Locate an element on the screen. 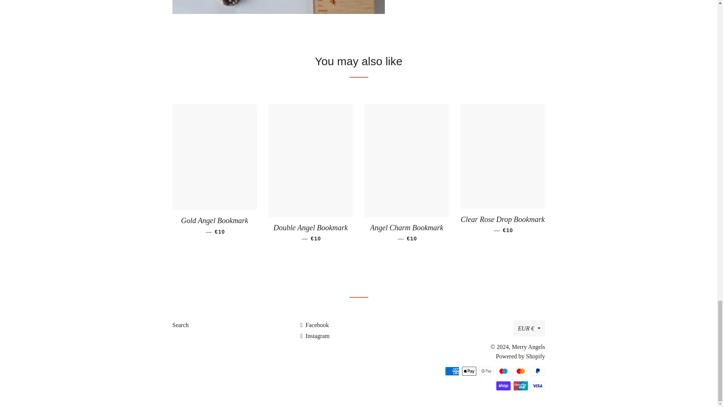 The image size is (723, 407). Union Pay is located at coordinates (520, 386).